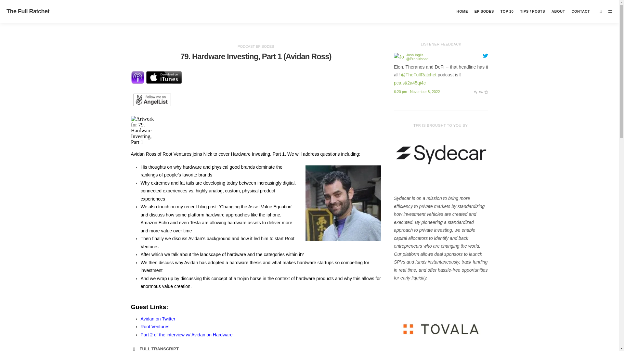 Image resolution: width=624 pixels, height=351 pixels. I want to click on Nick Moran, so click(419, 75).